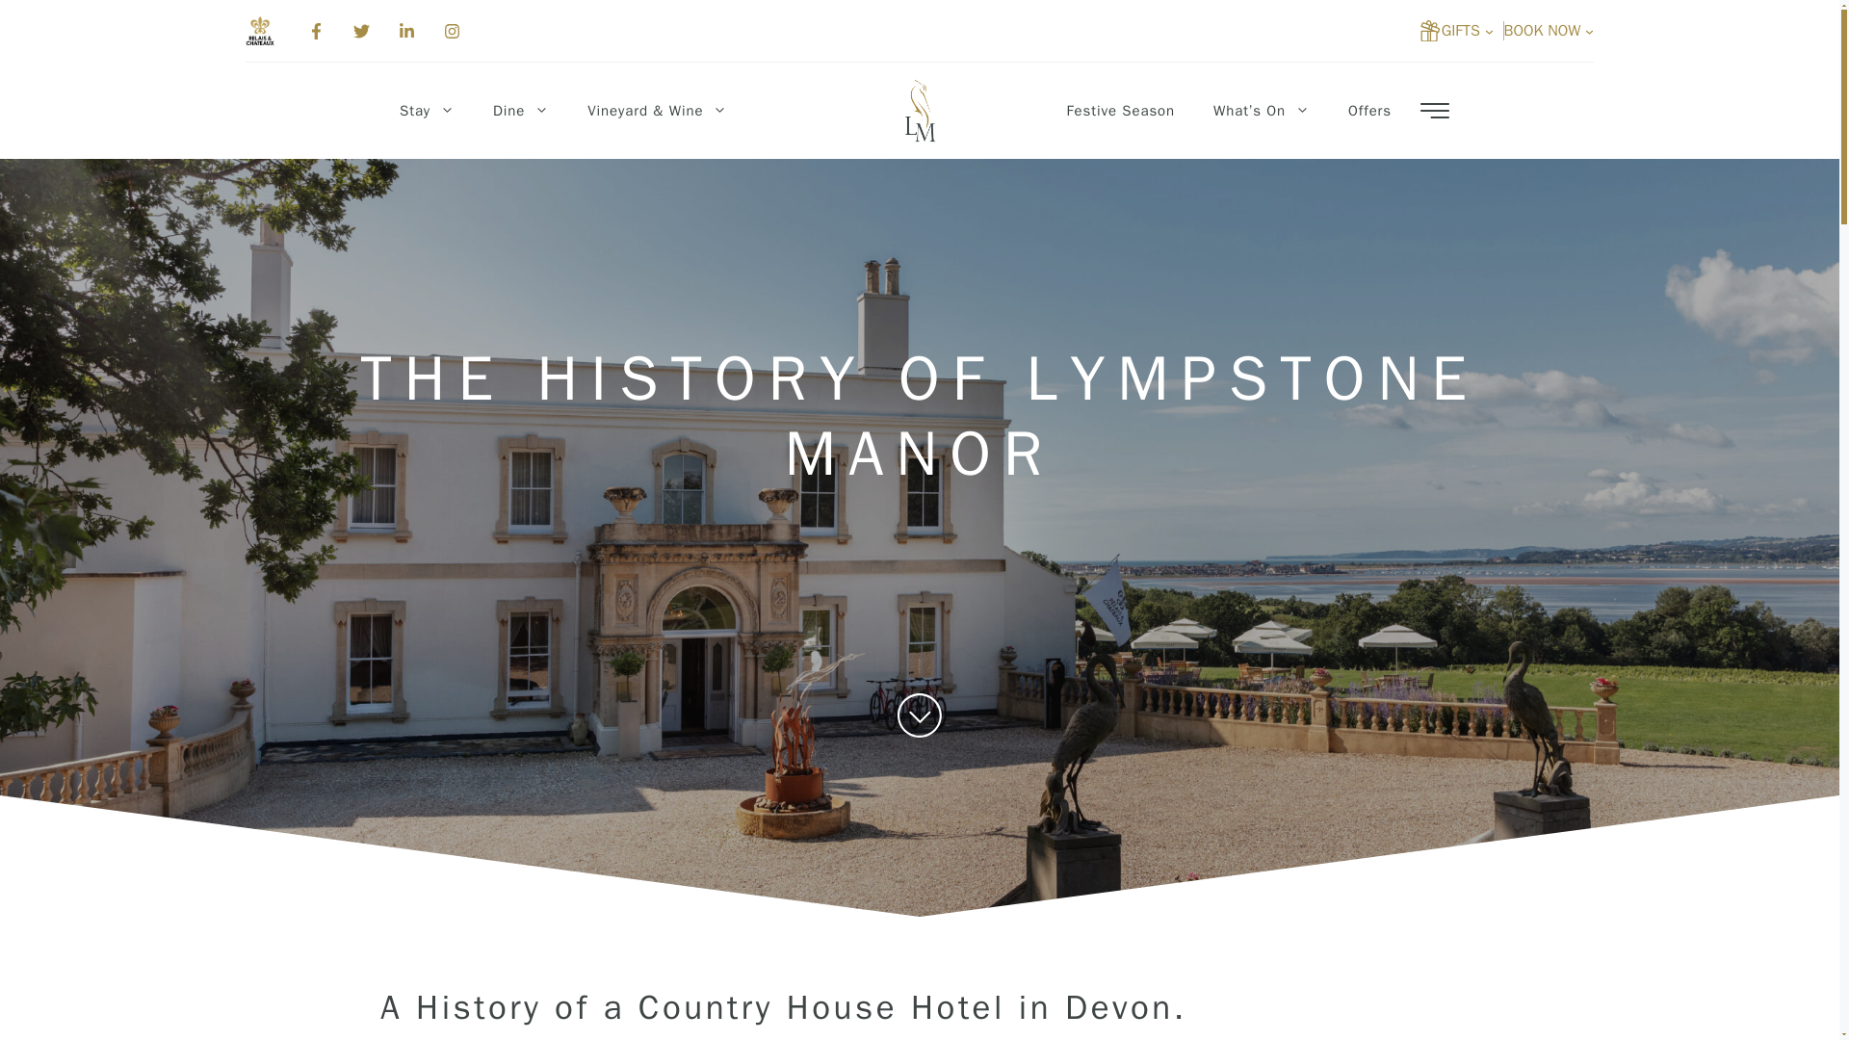  What do you see at coordinates (1549, 31) in the screenshot?
I see `BOOK NOW` at bounding box center [1549, 31].